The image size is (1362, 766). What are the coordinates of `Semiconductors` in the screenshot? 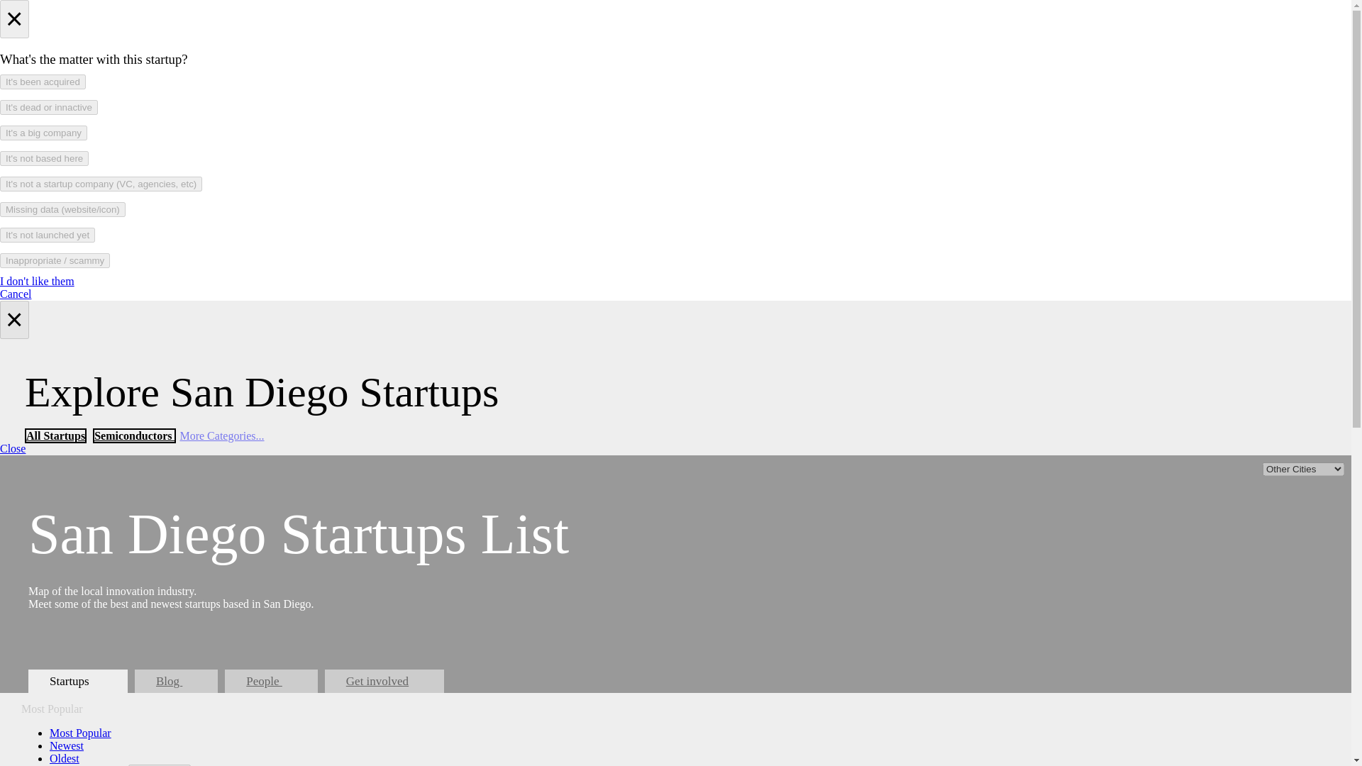 It's located at (133, 435).